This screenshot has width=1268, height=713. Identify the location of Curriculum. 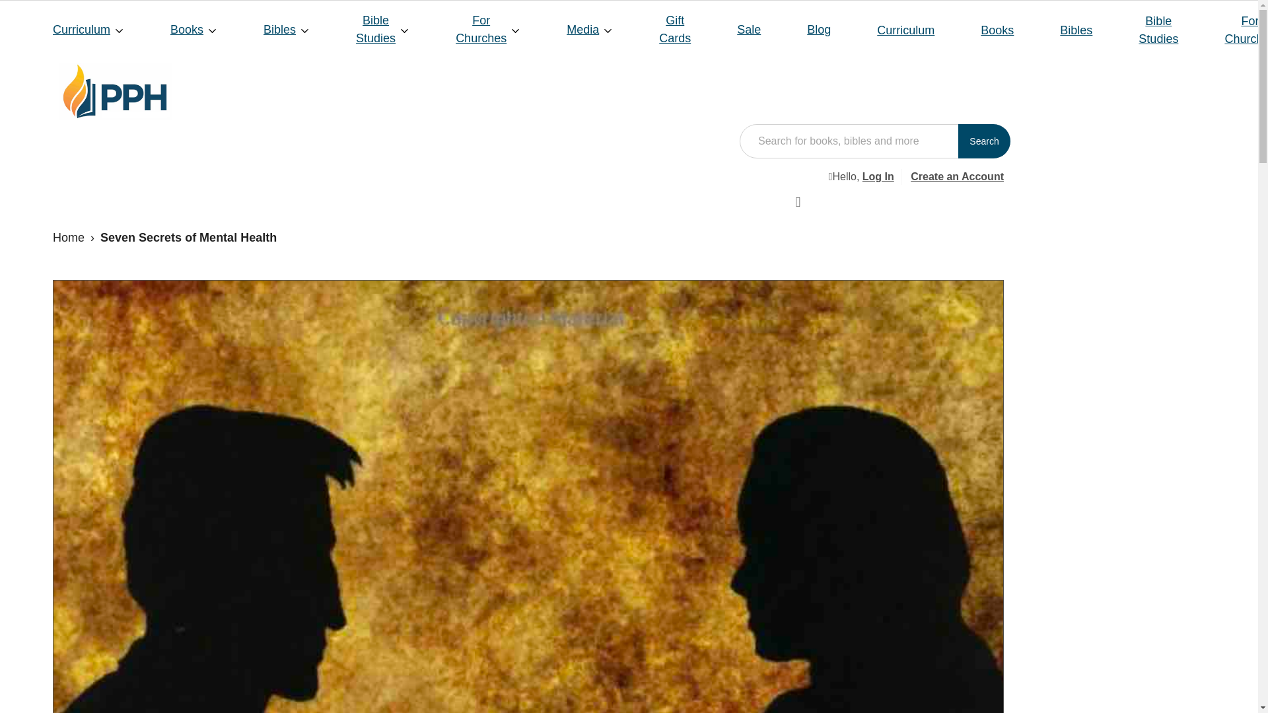
(88, 29).